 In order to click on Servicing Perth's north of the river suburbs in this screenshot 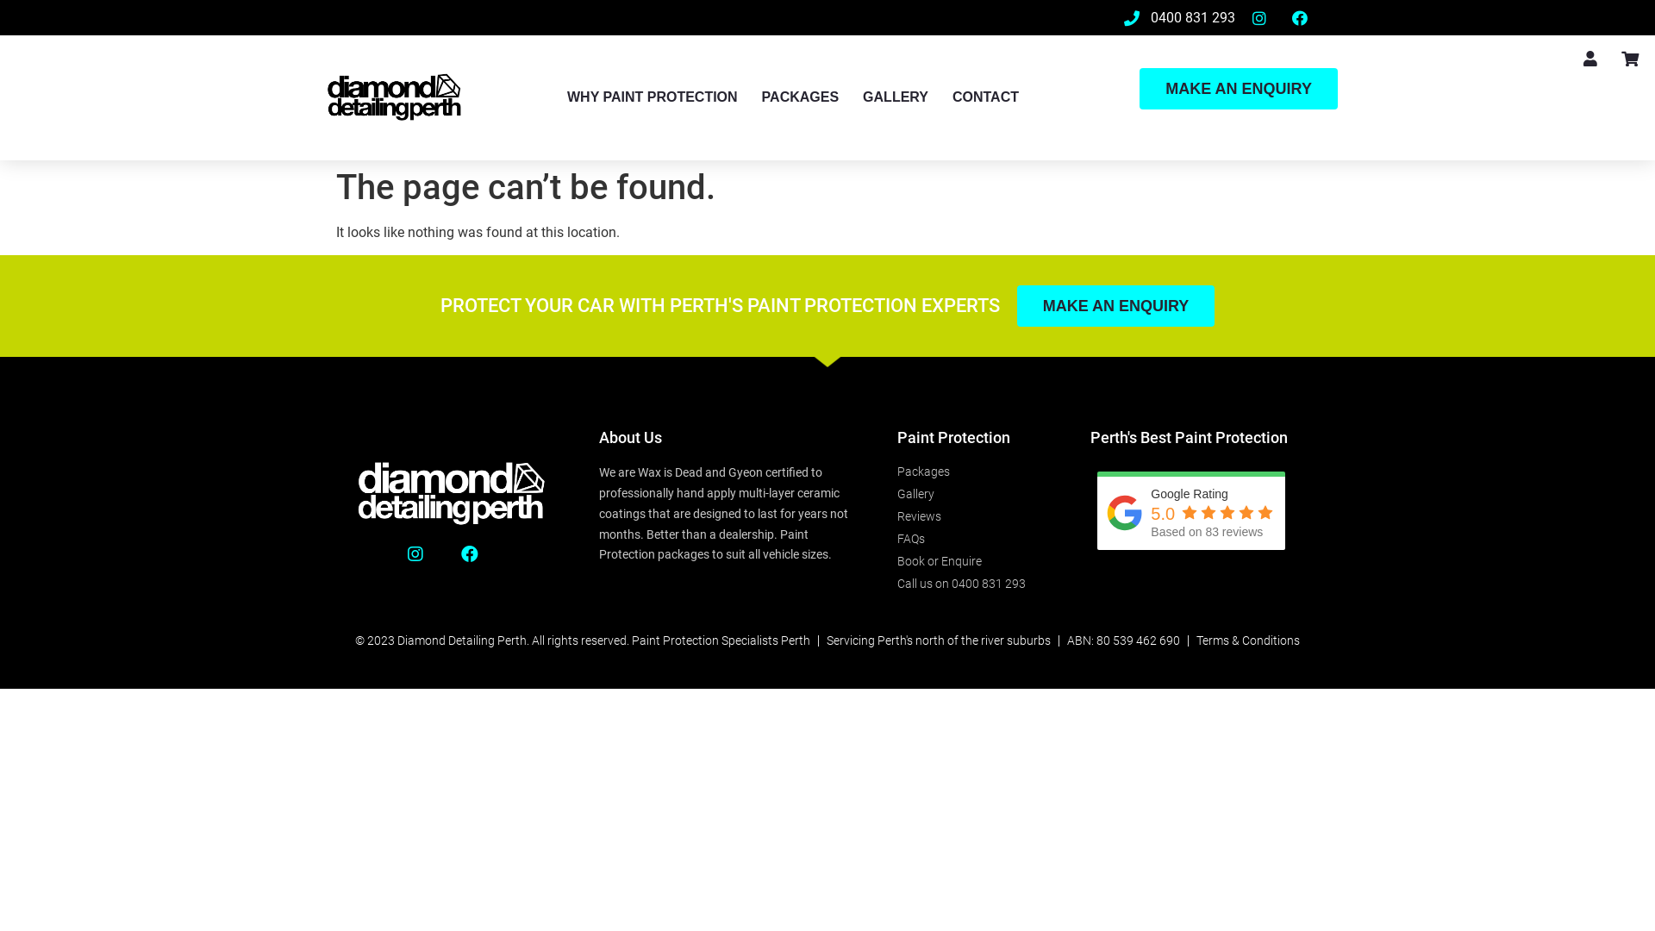, I will do `click(939, 641)`.